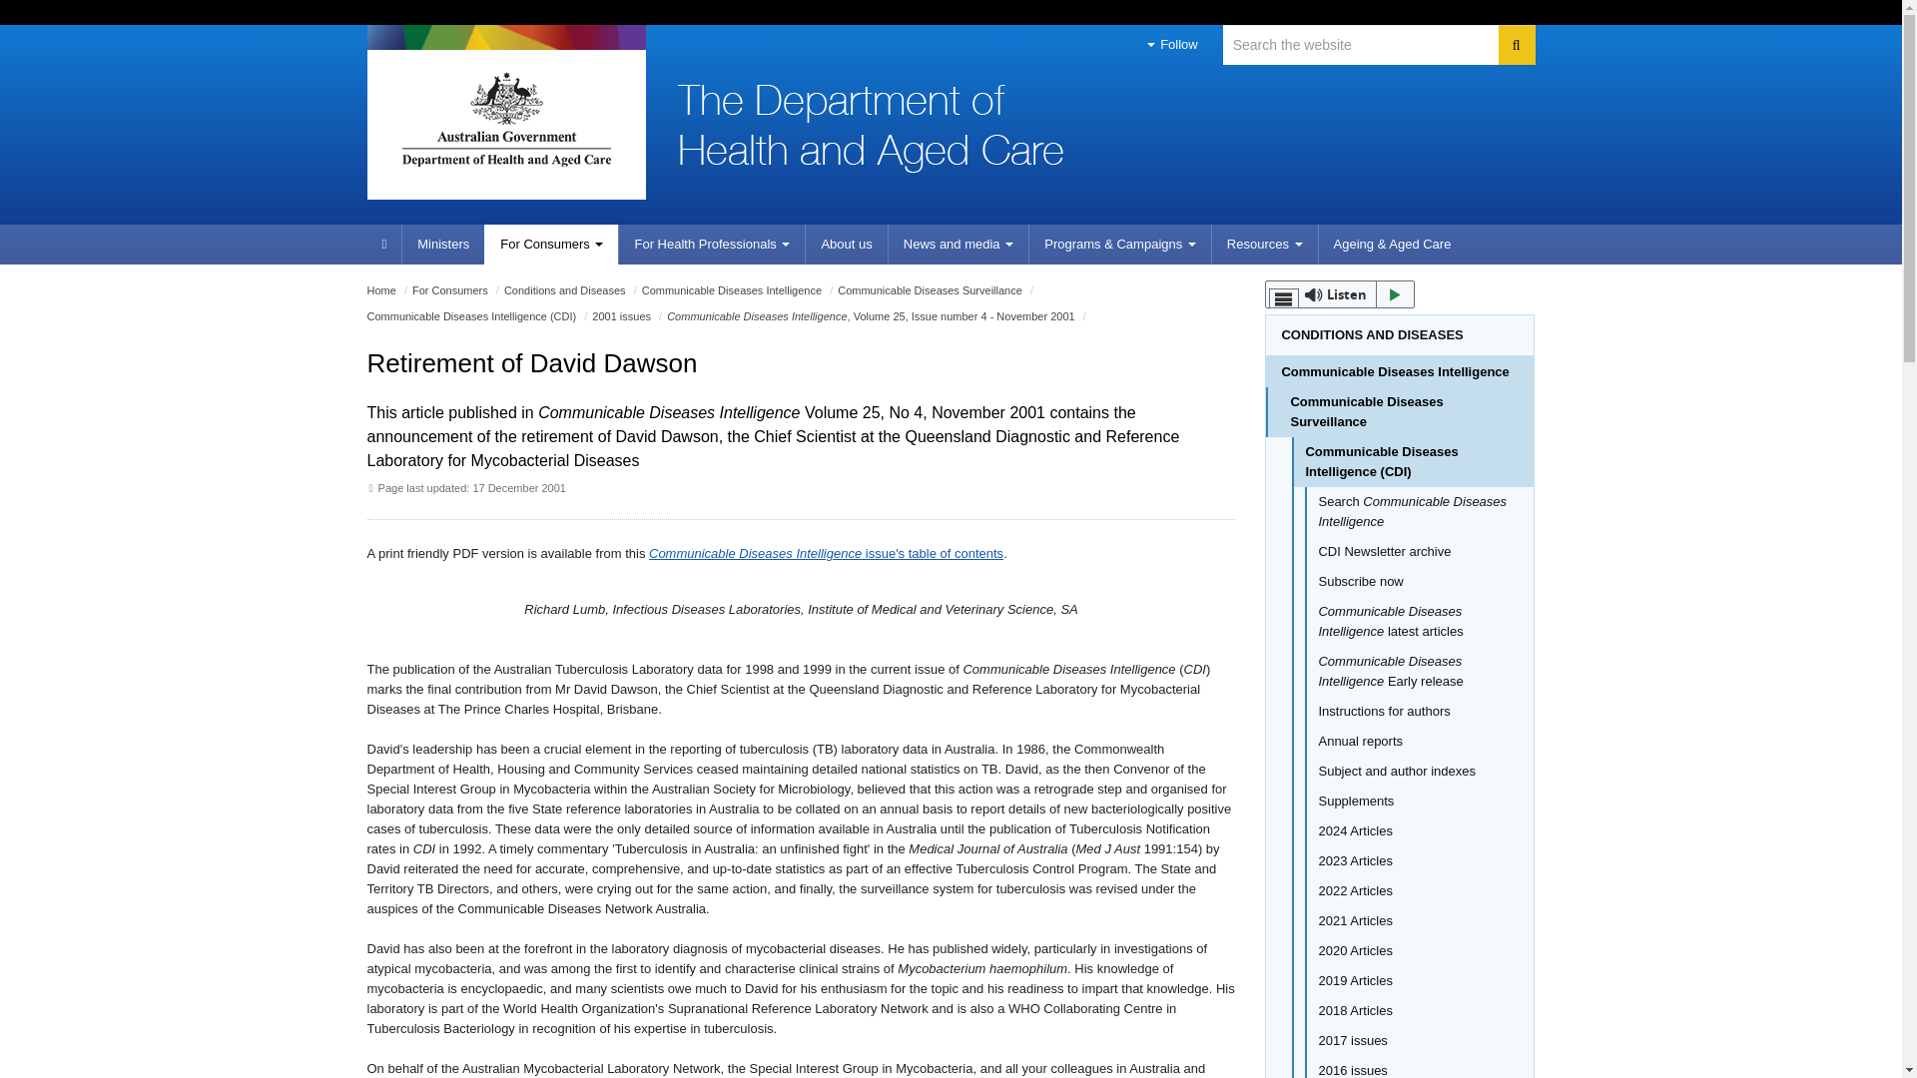 The width and height of the screenshot is (1917, 1078). I want to click on Search, so click(1516, 44).